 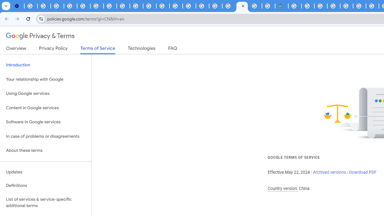 What do you see at coordinates (281, 6) in the screenshot?
I see `Google Maps` at bounding box center [281, 6].